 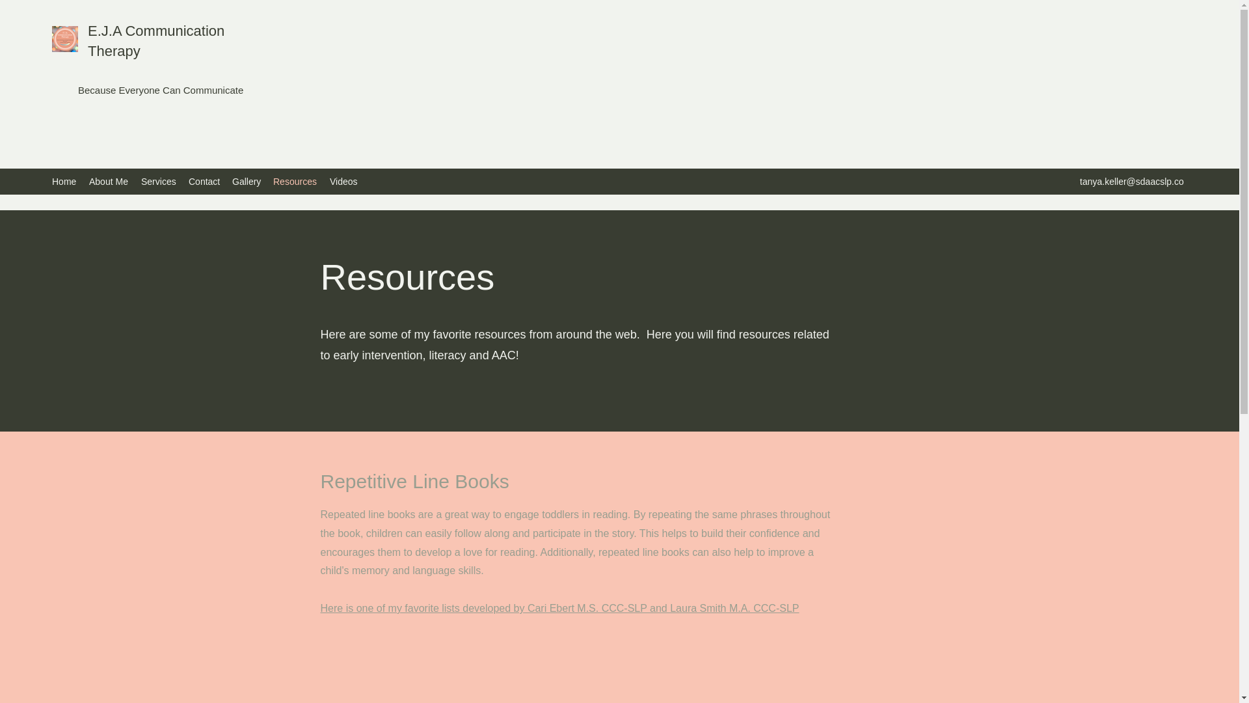 What do you see at coordinates (64, 181) in the screenshot?
I see `Home` at bounding box center [64, 181].